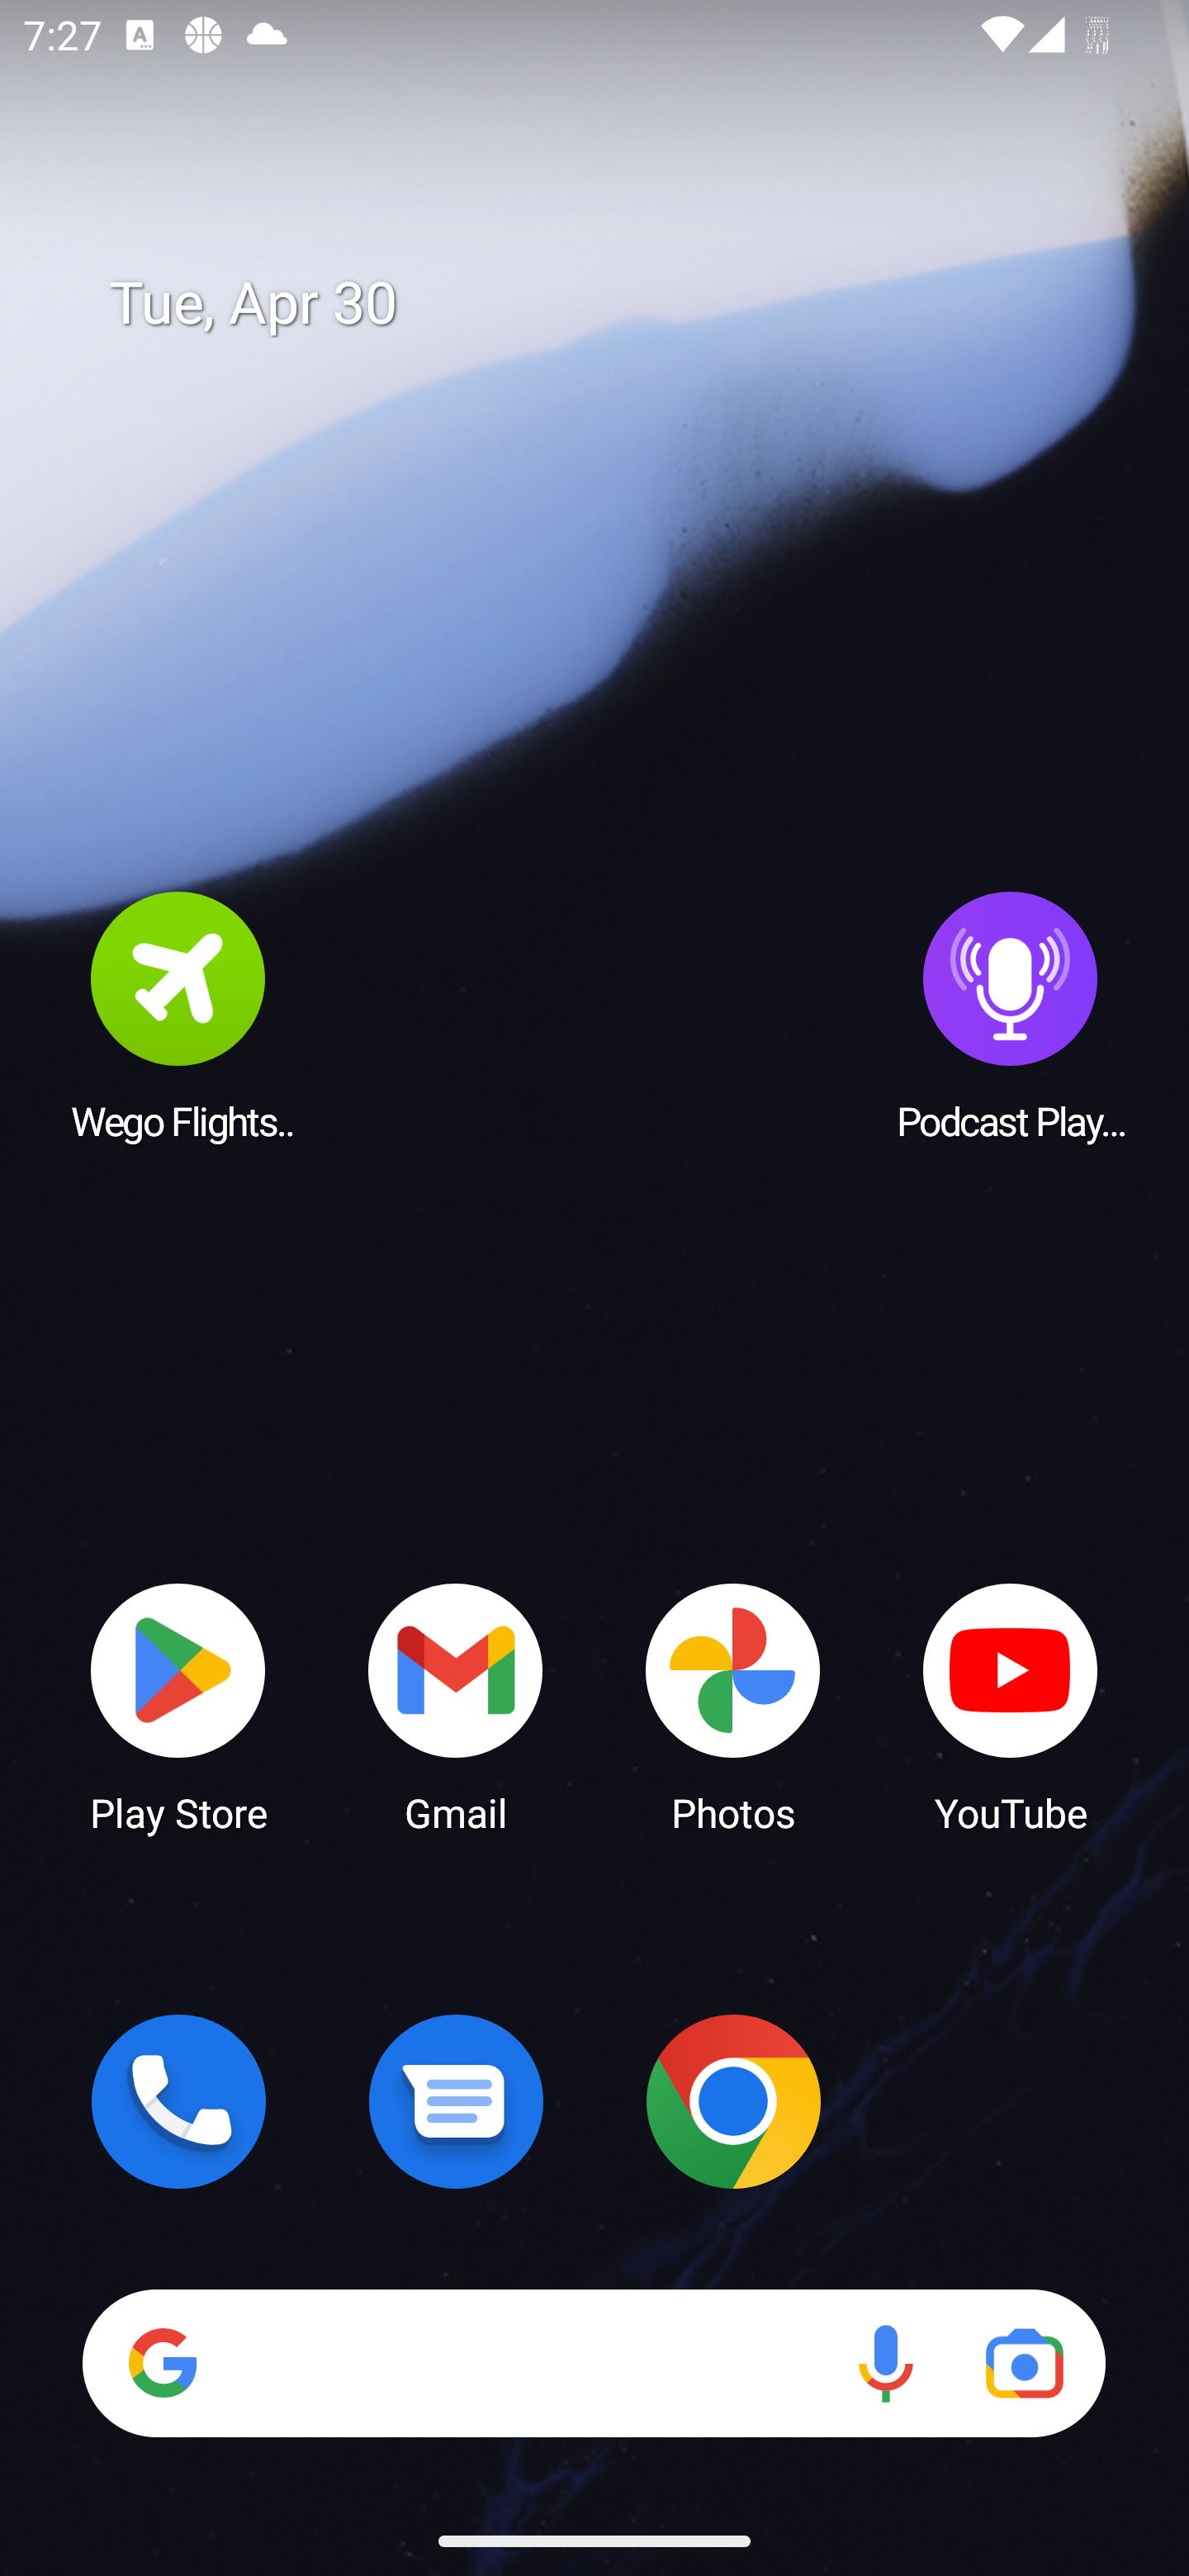 The width and height of the screenshot is (1189, 2576). Describe the element at coordinates (1011, 1015) in the screenshot. I see `Podcast Player` at that location.